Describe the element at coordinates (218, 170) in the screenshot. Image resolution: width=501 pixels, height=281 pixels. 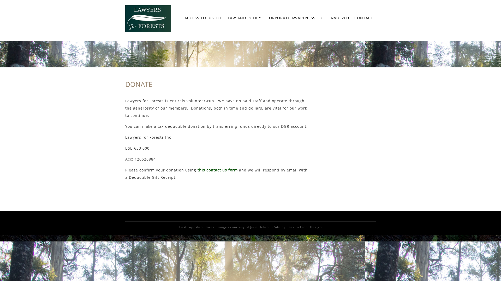
I see `this contact us form` at that location.